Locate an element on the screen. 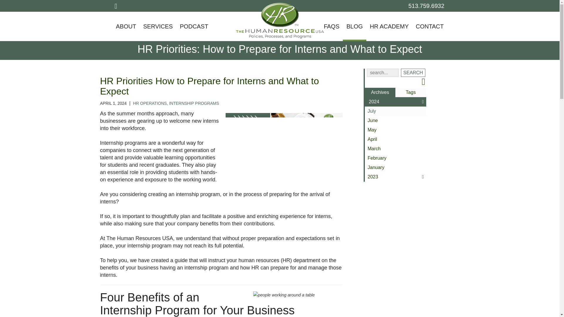 The image size is (564, 317). CONTACT is located at coordinates (429, 26).